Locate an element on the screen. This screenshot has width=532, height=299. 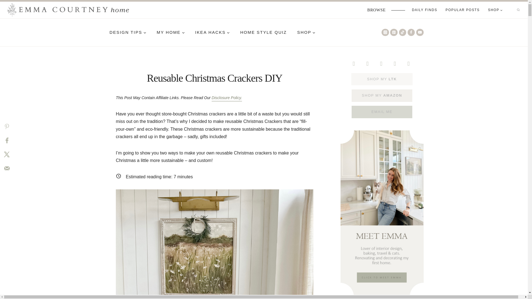
SHOP is located at coordinates (495, 10).